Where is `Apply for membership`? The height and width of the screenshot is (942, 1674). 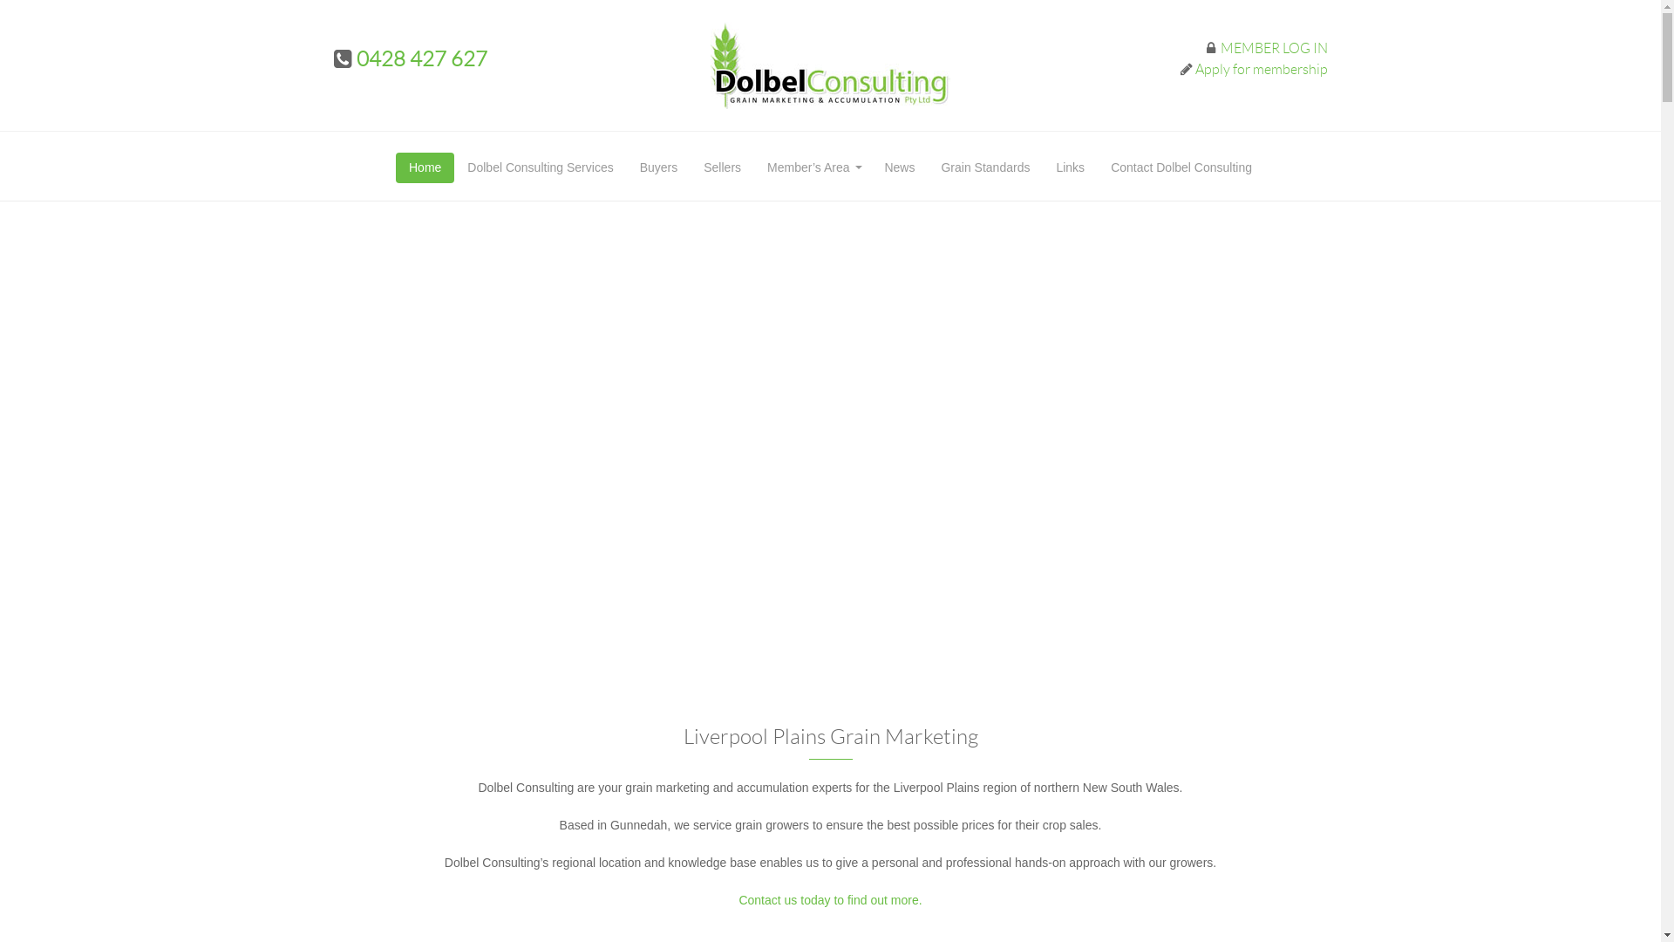
Apply for membership is located at coordinates (1261, 68).